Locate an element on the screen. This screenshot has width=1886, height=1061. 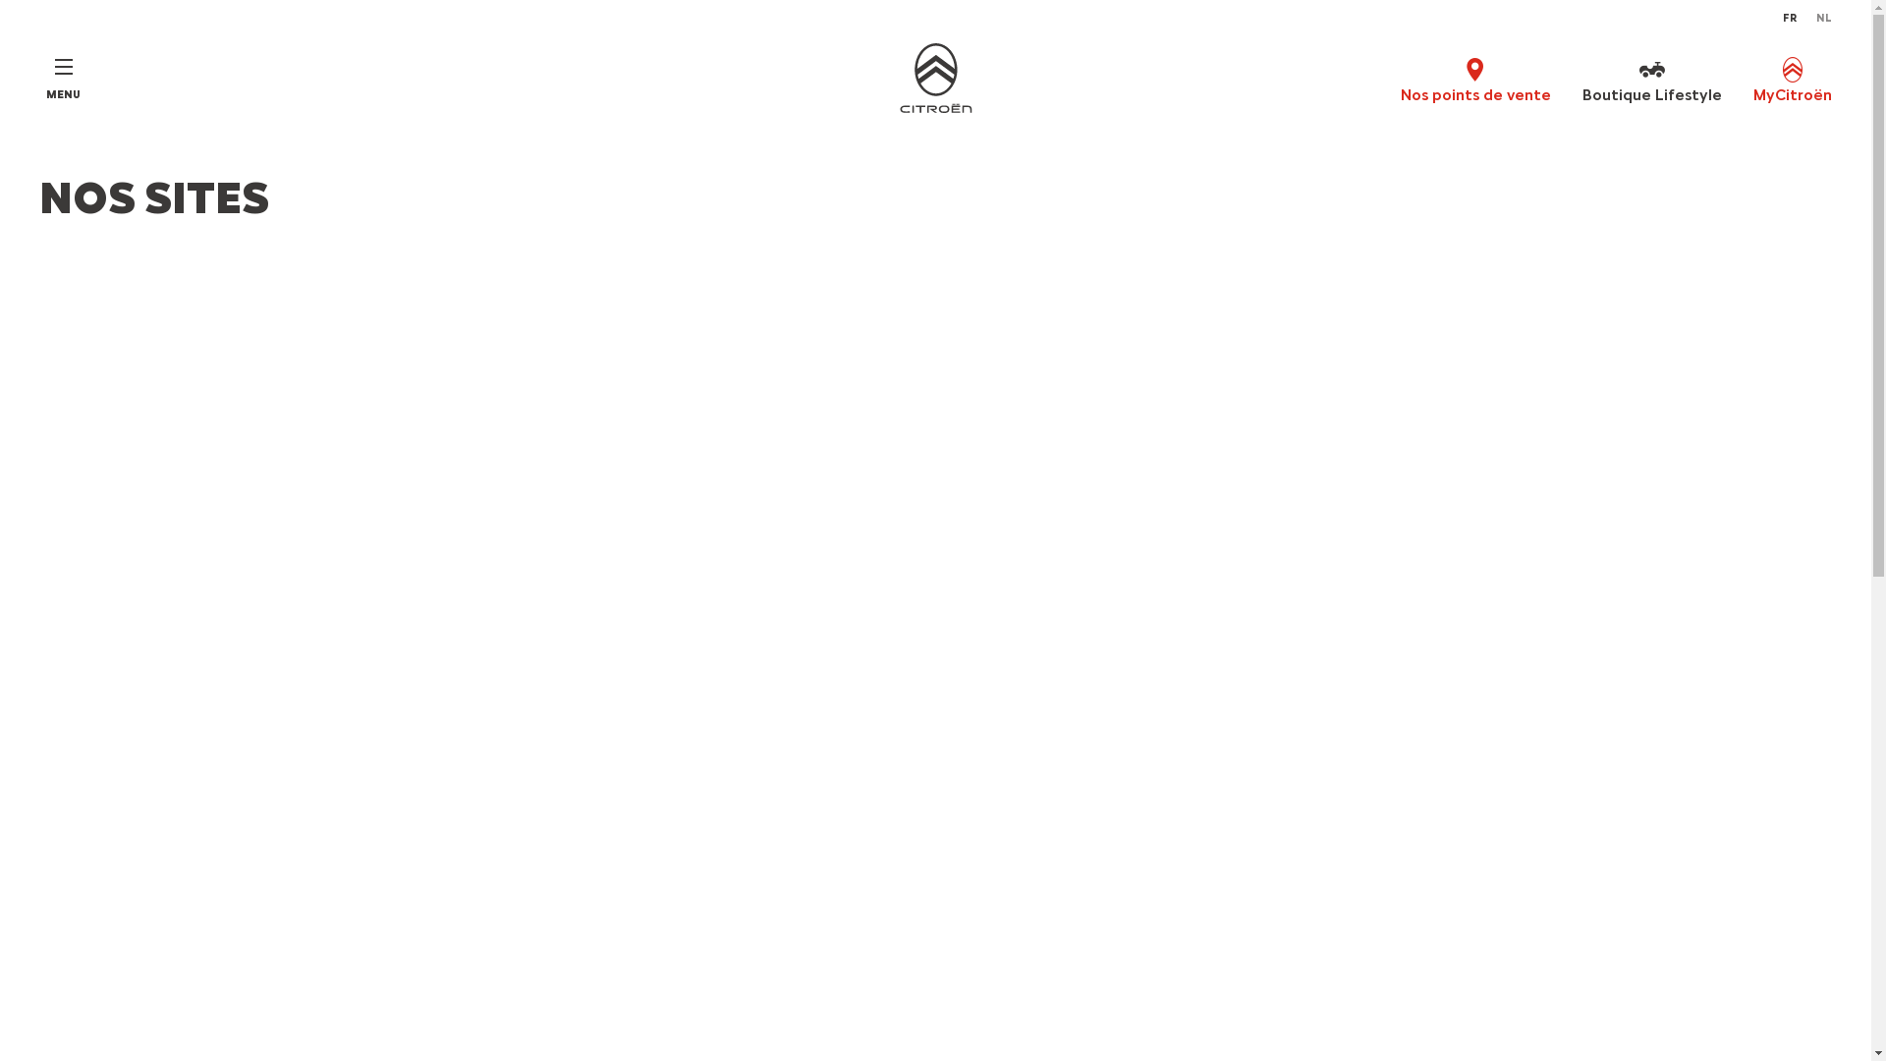
FR is located at coordinates (1790, 19).